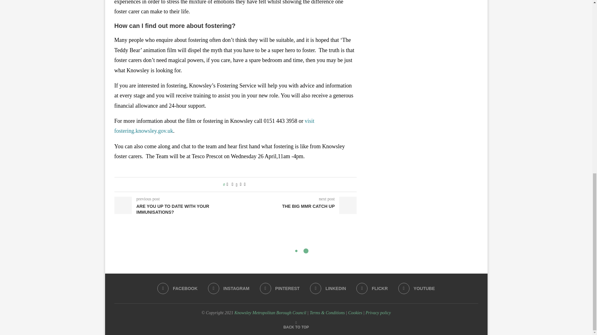 This screenshot has width=597, height=335. What do you see at coordinates (280, 288) in the screenshot?
I see `PINTEREST` at bounding box center [280, 288].